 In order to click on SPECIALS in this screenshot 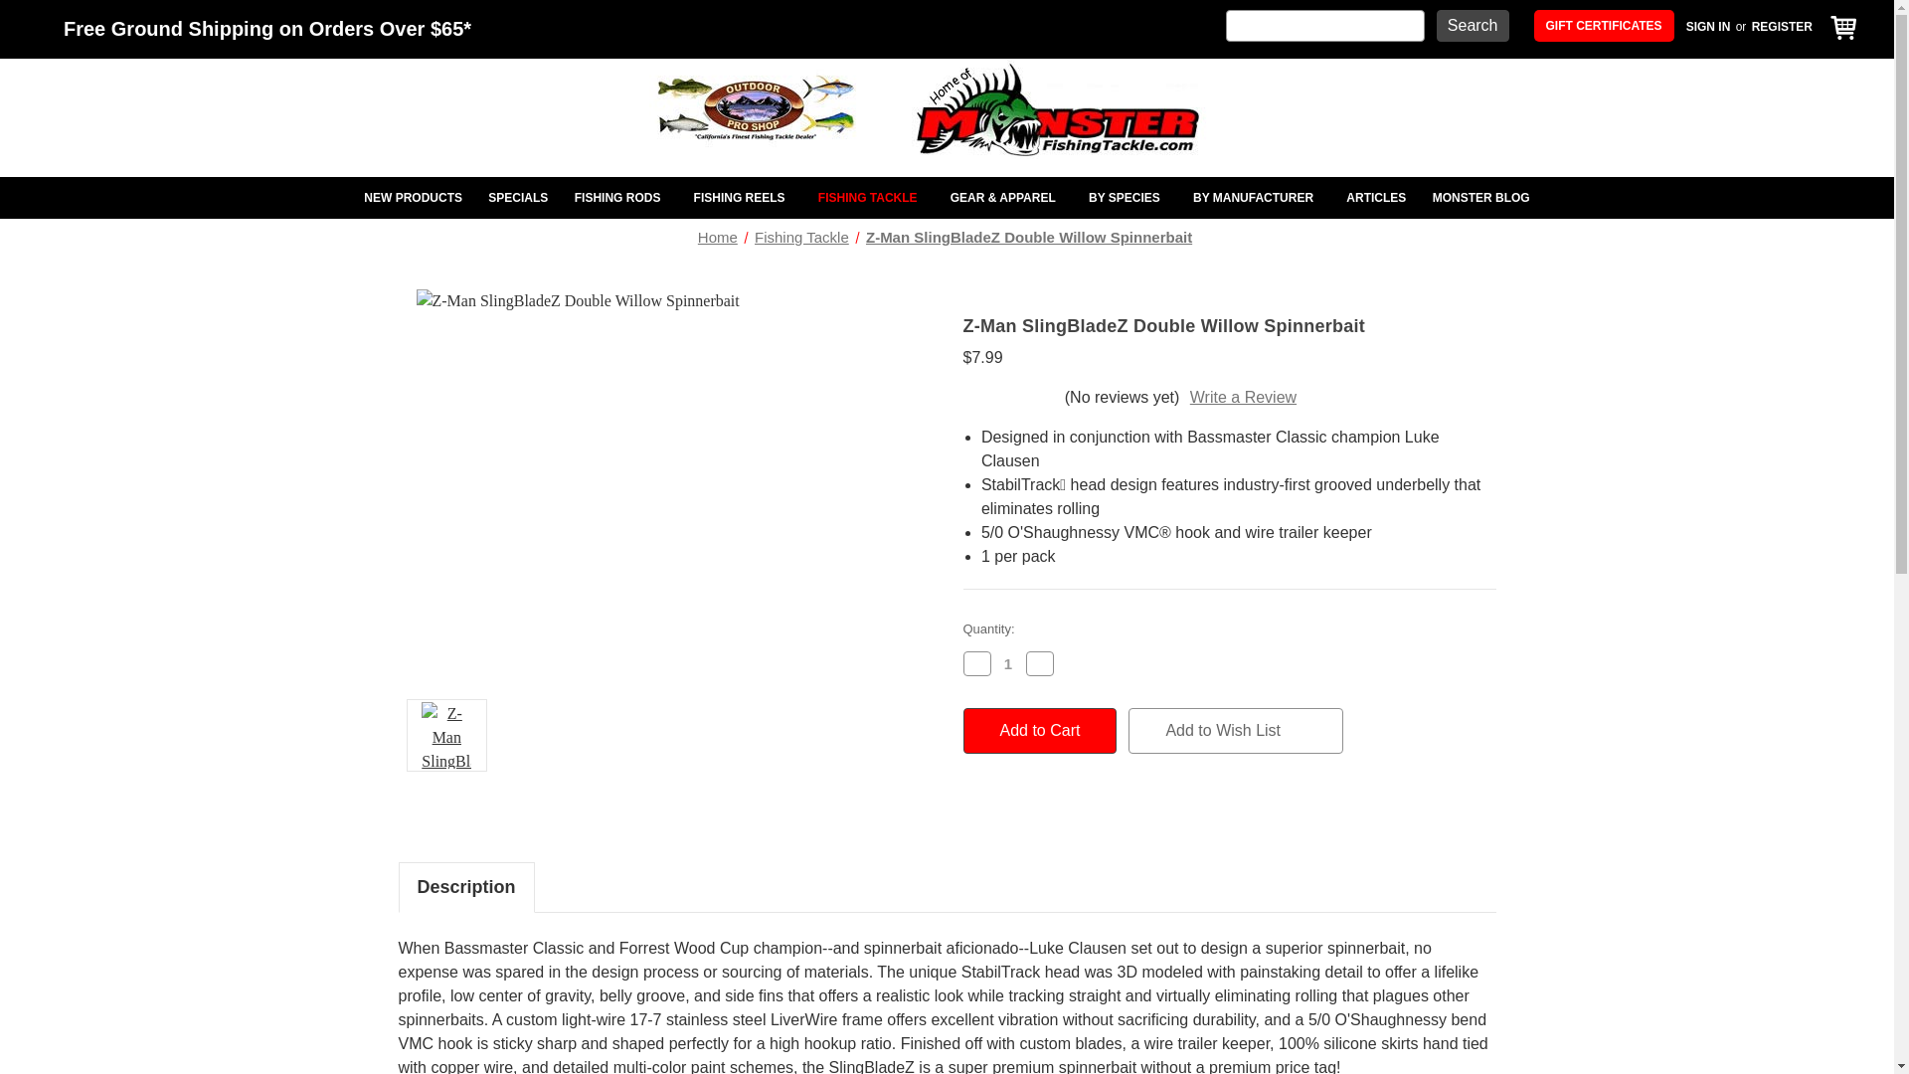, I will do `click(518, 198)`.